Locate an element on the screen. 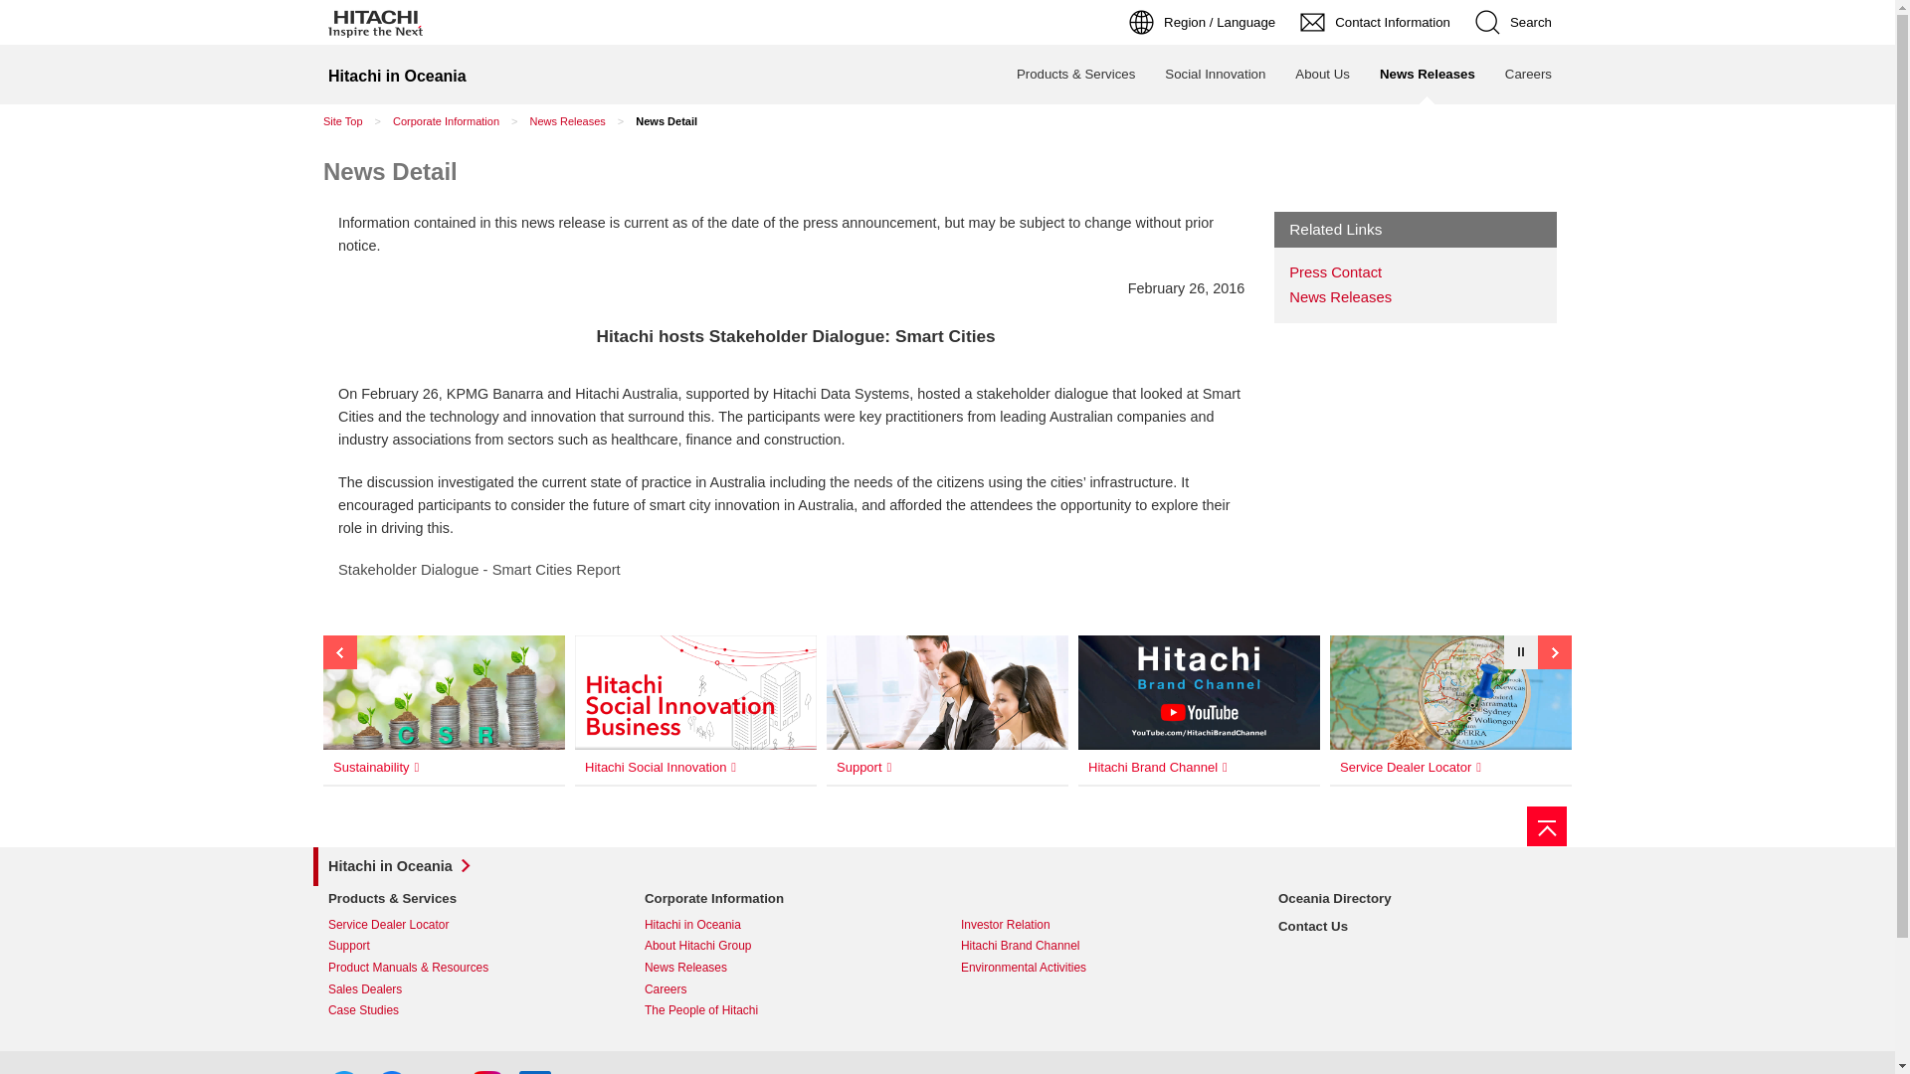  News Releases is located at coordinates (1349, 297).